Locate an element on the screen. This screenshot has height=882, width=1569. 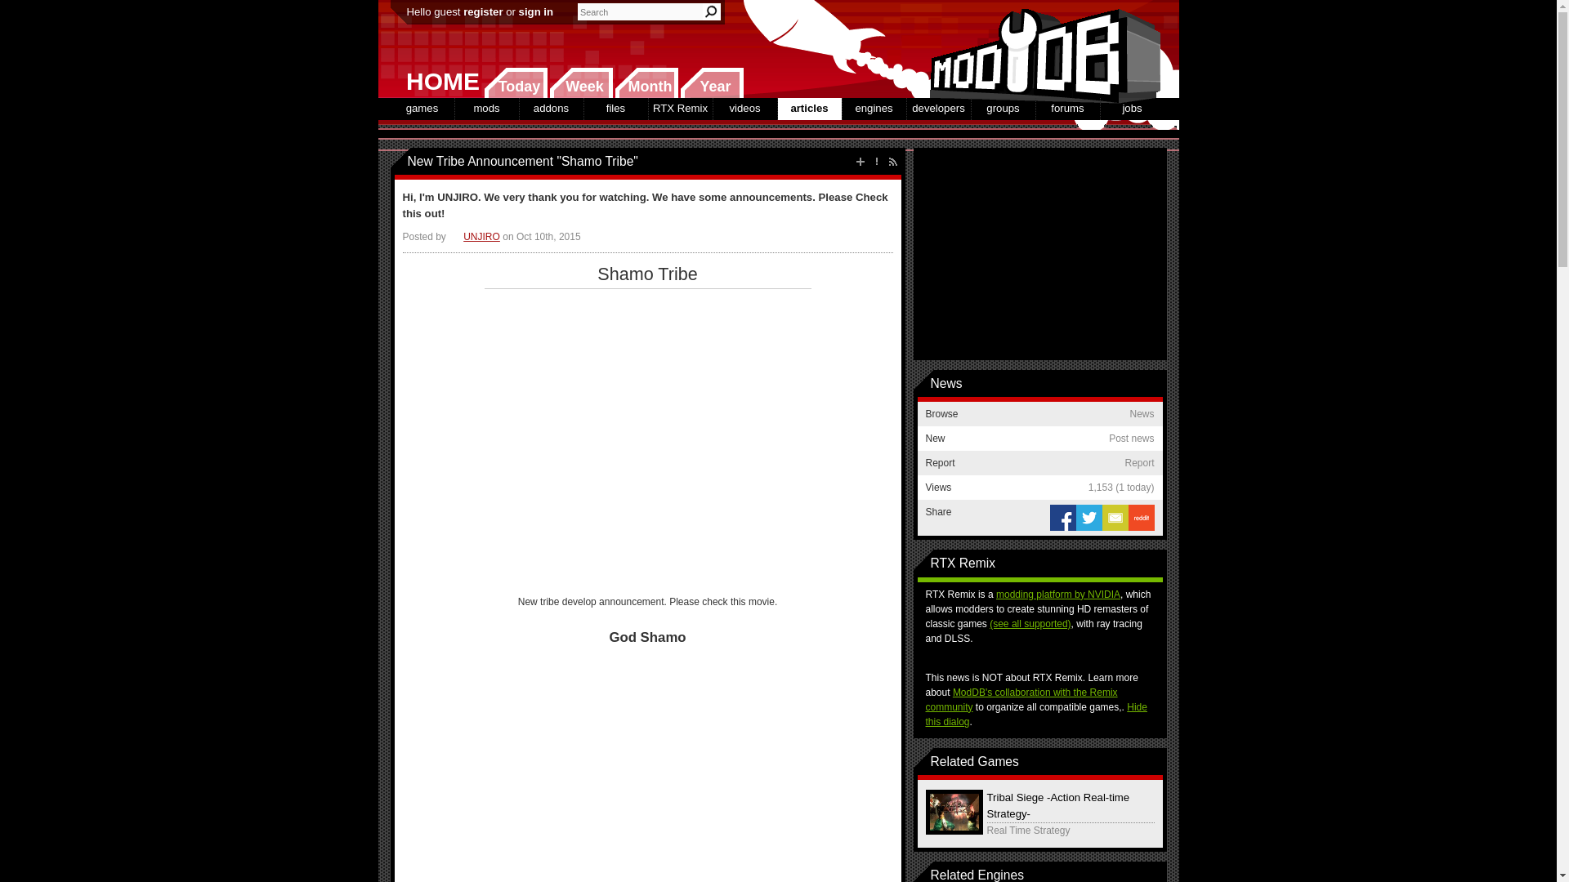
RSS is located at coordinates (892, 162).